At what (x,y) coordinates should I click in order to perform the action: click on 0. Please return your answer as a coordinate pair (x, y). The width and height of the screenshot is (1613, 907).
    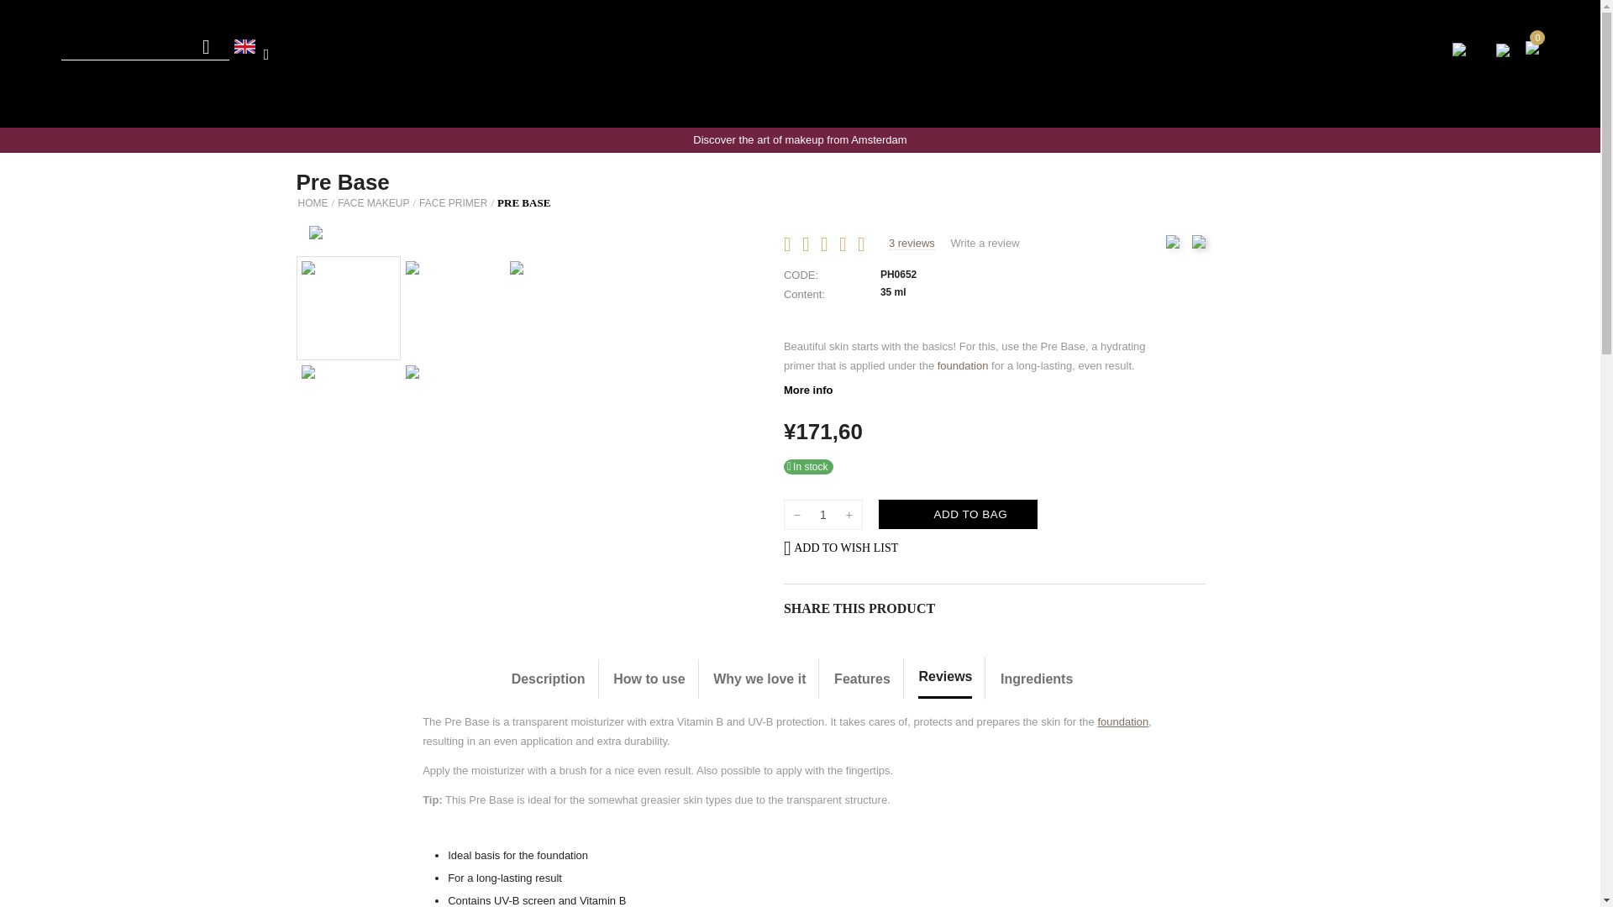
    Looking at the image, I should click on (1532, 45).